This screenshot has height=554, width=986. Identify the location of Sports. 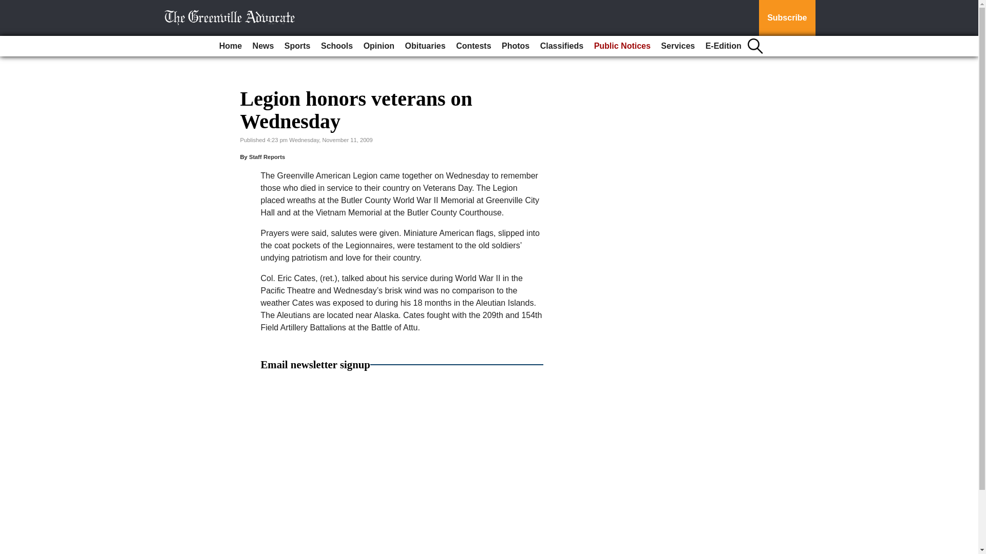
(297, 46).